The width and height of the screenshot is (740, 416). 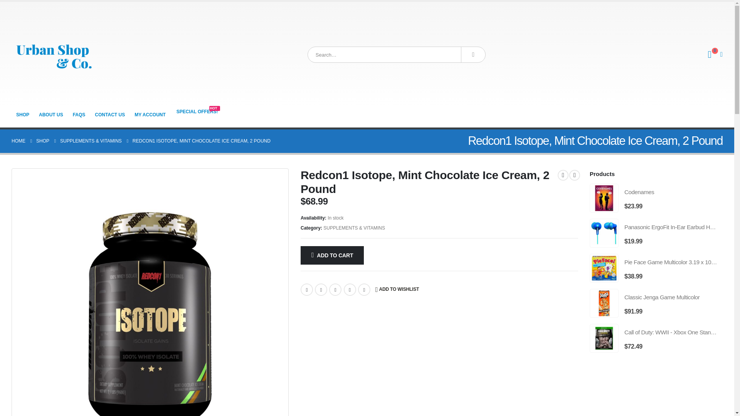 What do you see at coordinates (332, 255) in the screenshot?
I see `ADD TO CART` at bounding box center [332, 255].